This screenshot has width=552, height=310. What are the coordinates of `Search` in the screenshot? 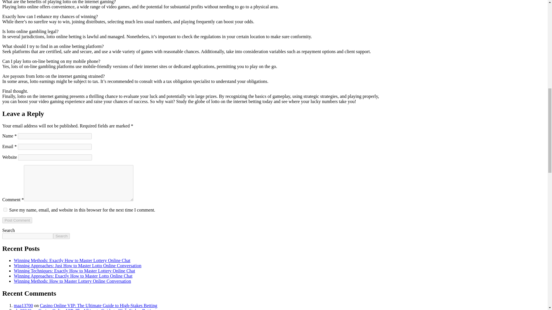 It's located at (62, 236).